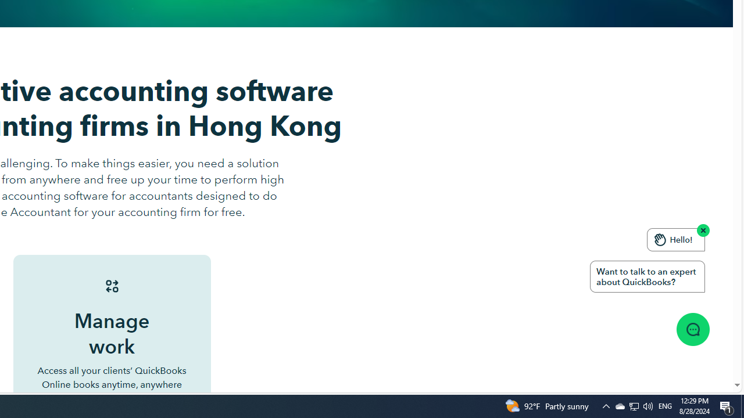  I want to click on Class: message-icon_img-desktop, so click(692, 329).